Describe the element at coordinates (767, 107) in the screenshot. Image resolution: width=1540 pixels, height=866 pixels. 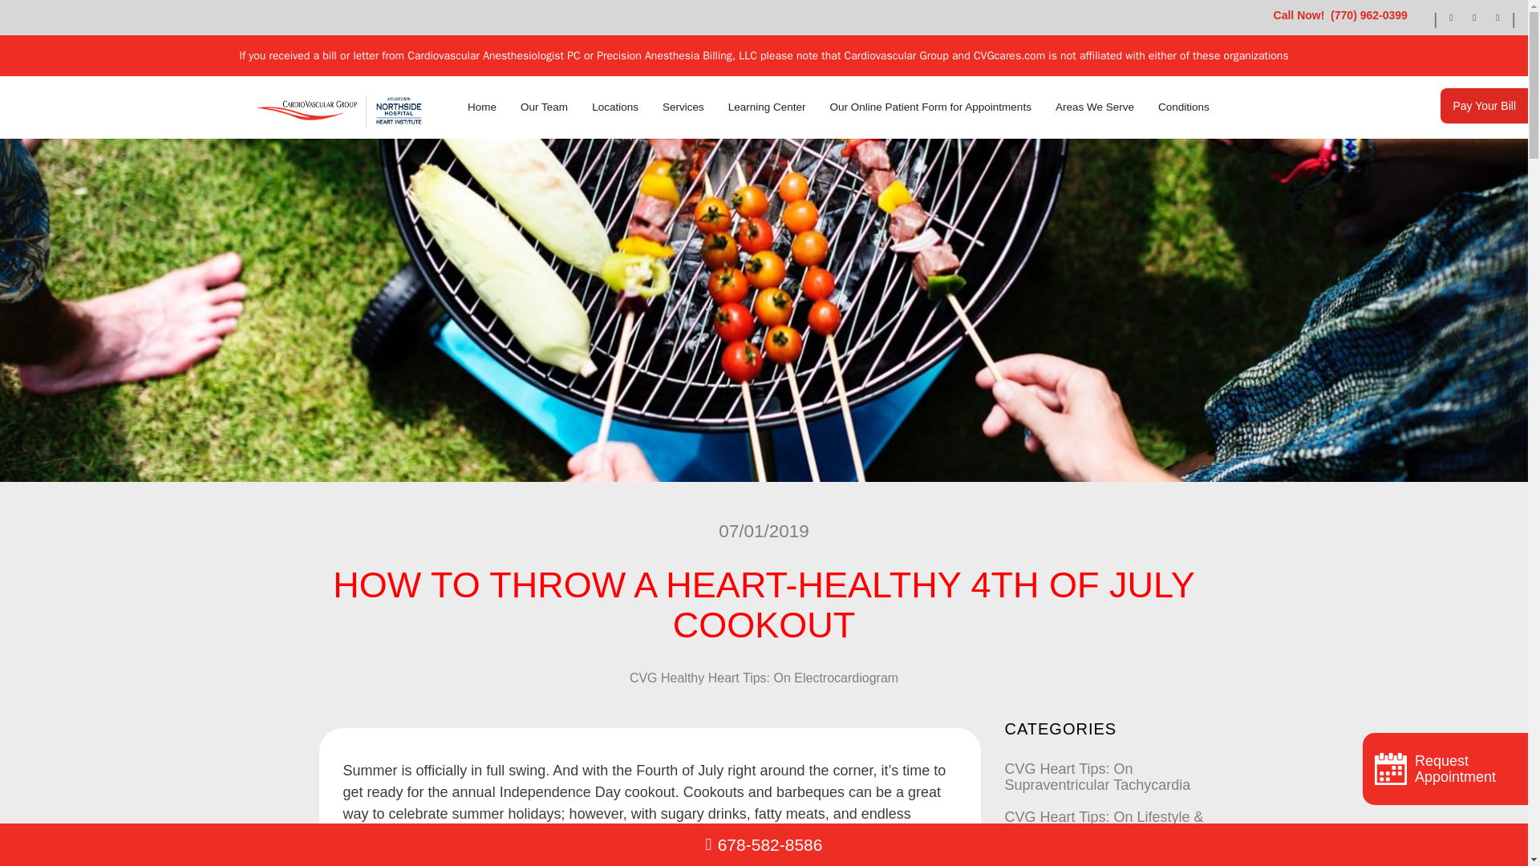
I see `Learning Center` at that location.